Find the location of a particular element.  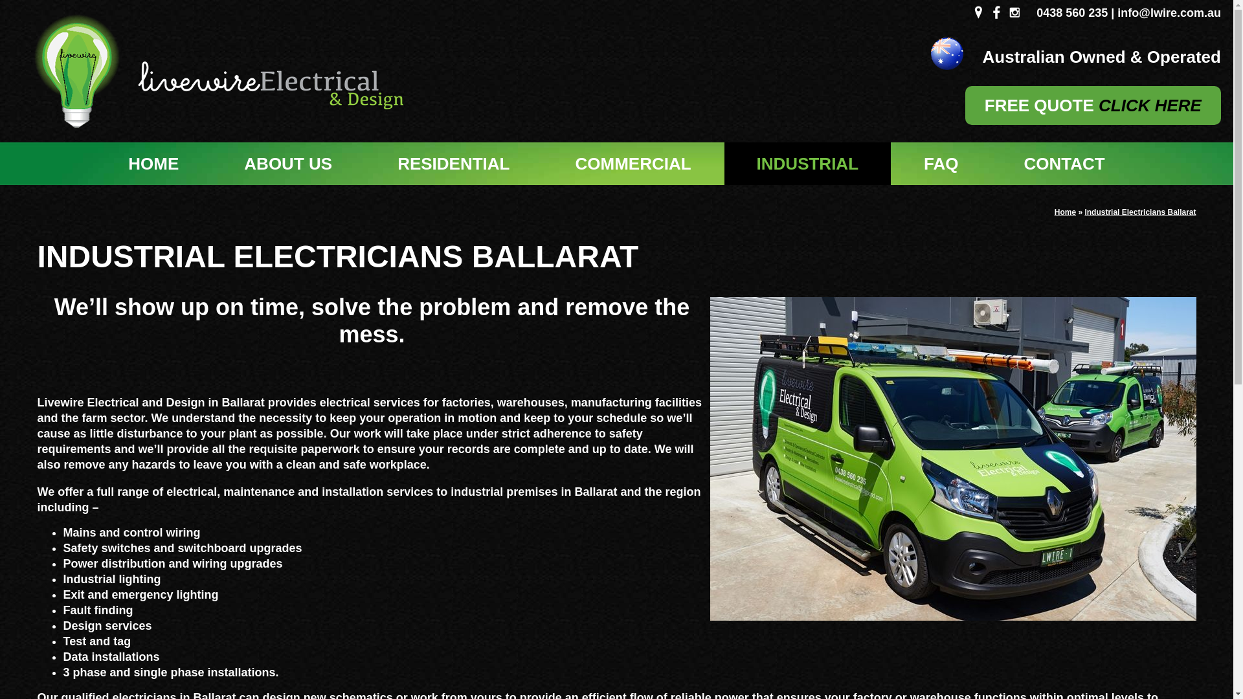

FAQ is located at coordinates (941, 164).